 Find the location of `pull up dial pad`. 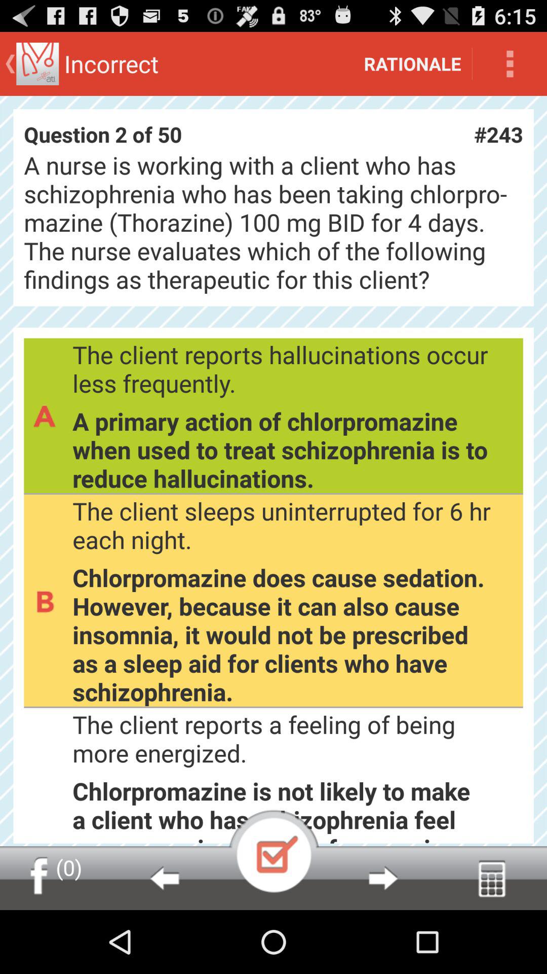

pull up dial pad is located at coordinates (492, 878).